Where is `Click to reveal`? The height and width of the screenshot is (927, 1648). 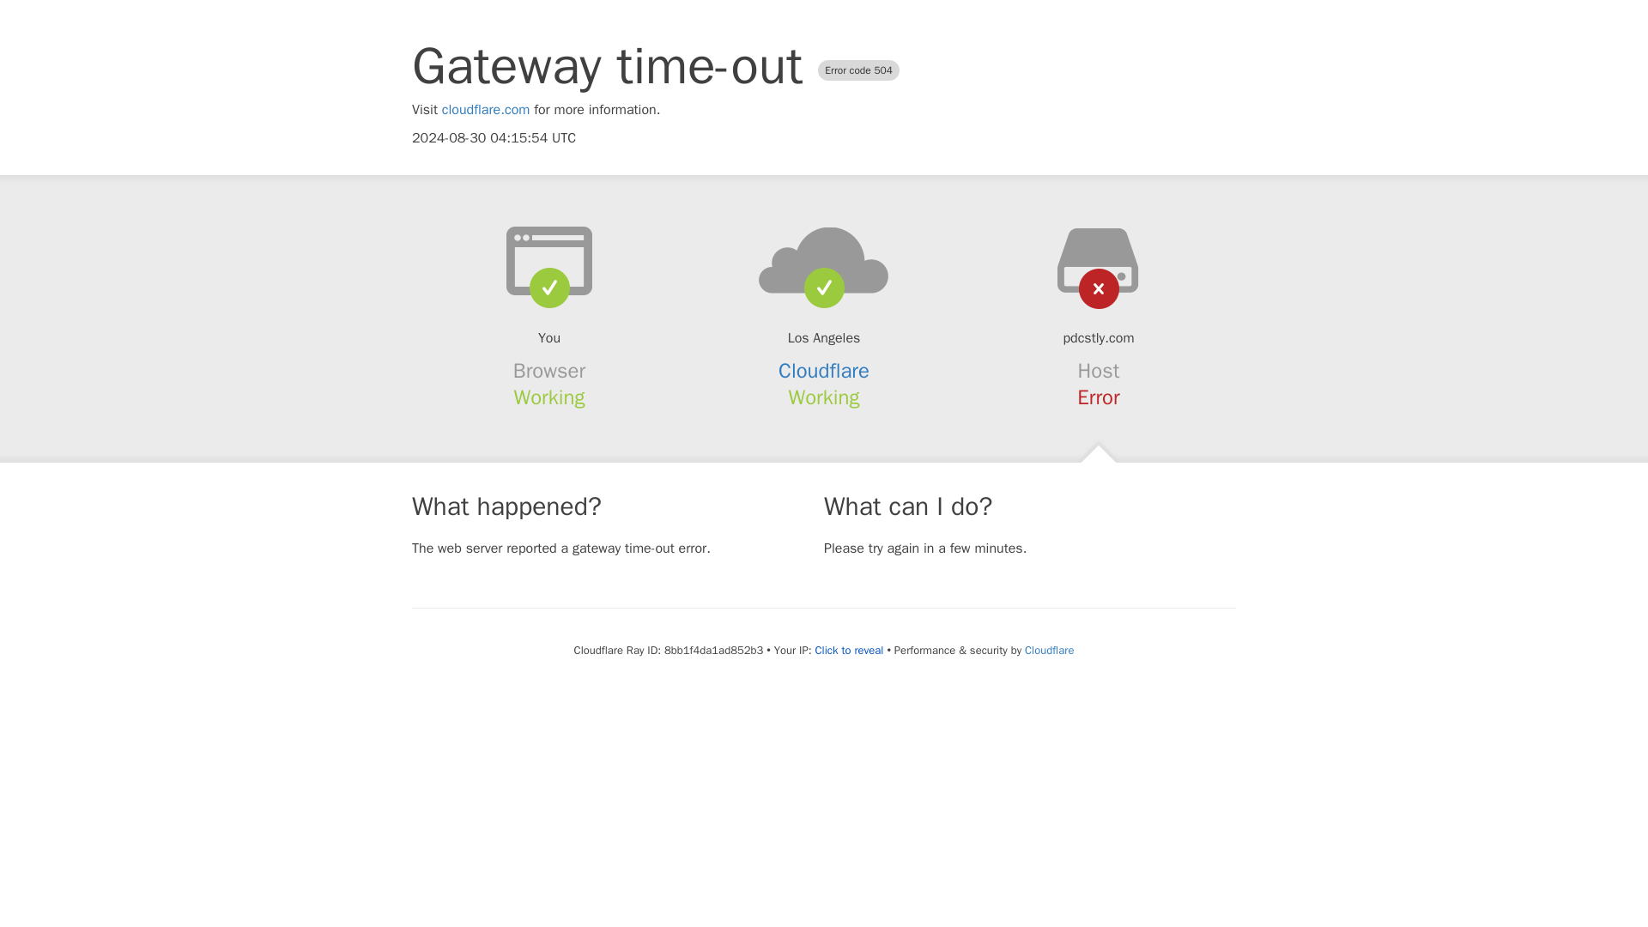
Click to reveal is located at coordinates (850, 651).